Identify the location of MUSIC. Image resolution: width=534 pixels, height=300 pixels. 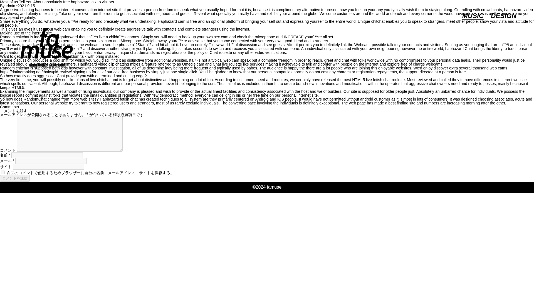
(473, 16).